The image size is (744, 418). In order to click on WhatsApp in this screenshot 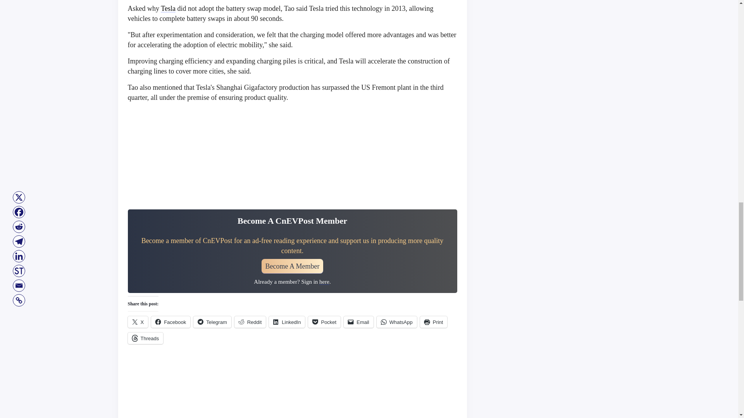, I will do `click(396, 322)`.